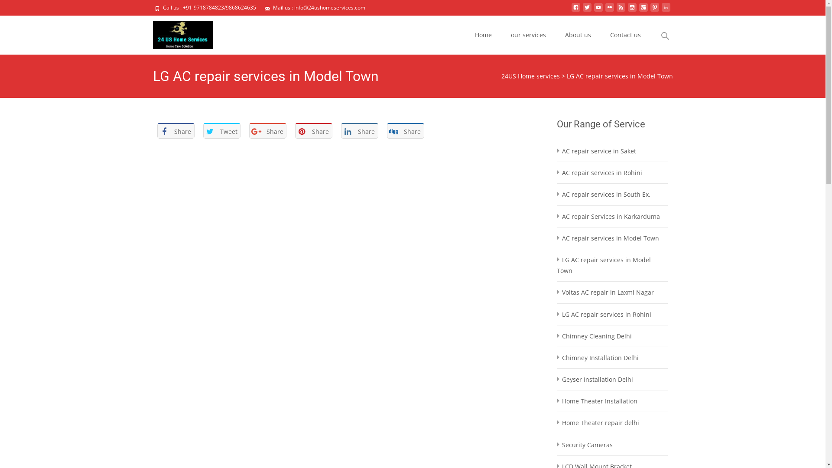 This screenshot has width=832, height=468. I want to click on Tweet, so click(221, 131).